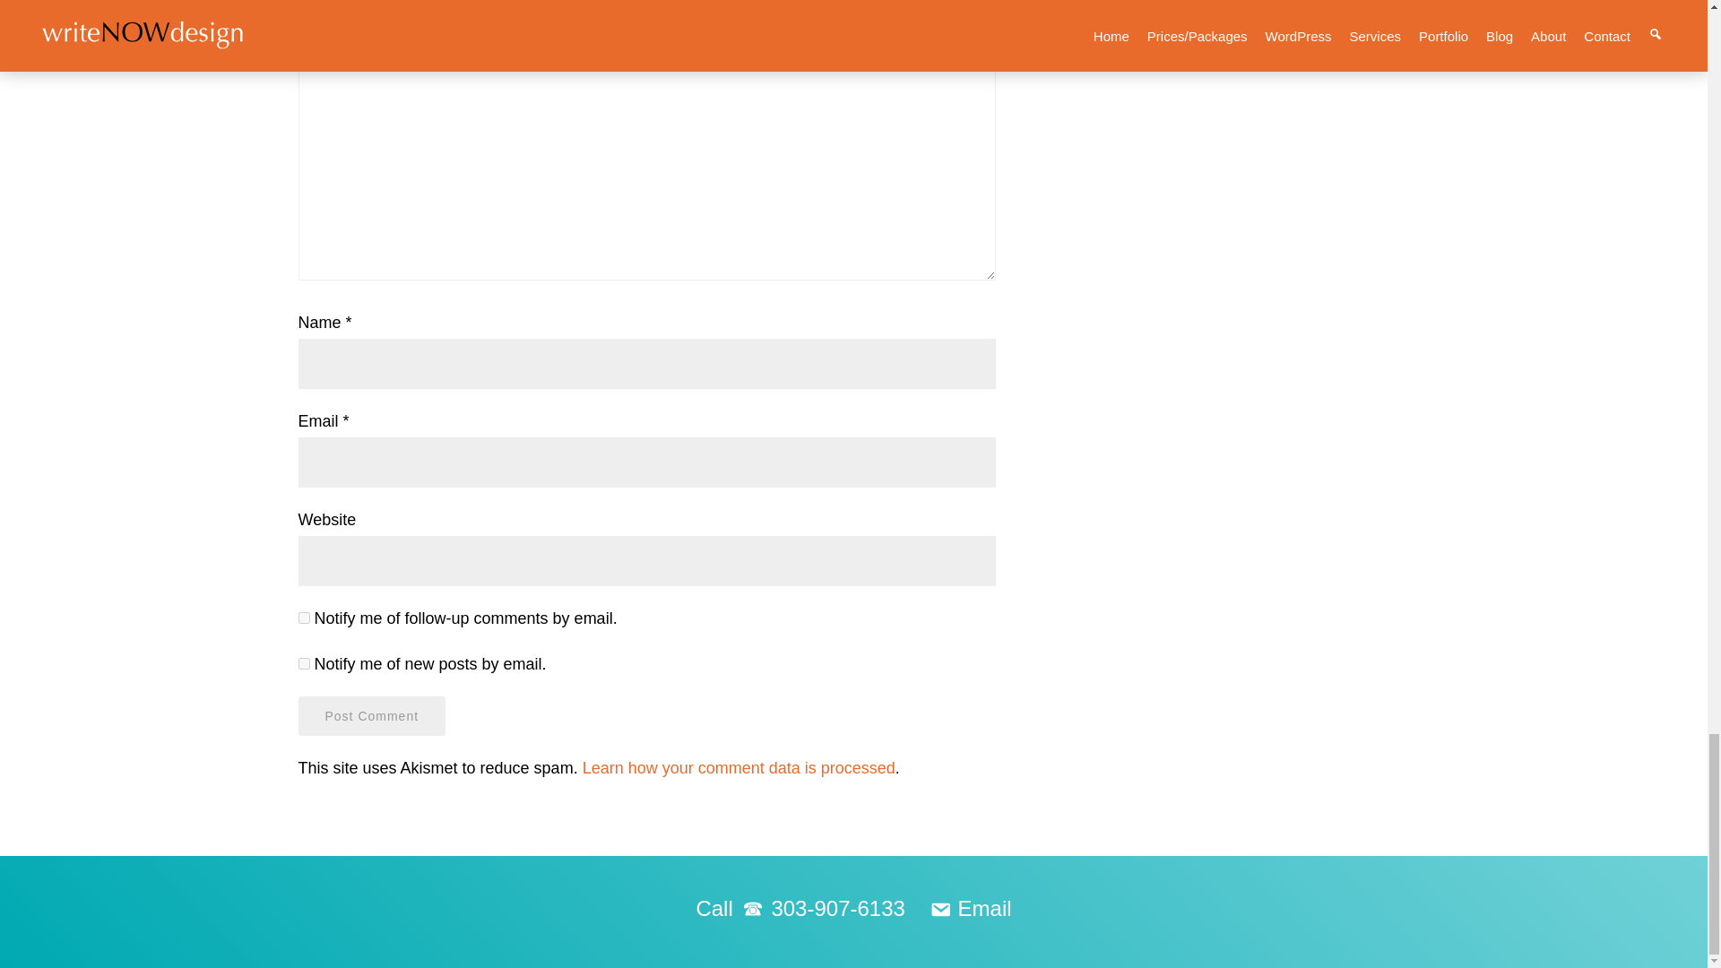 The image size is (1721, 968). What do you see at coordinates (303, 663) in the screenshot?
I see `subscribe` at bounding box center [303, 663].